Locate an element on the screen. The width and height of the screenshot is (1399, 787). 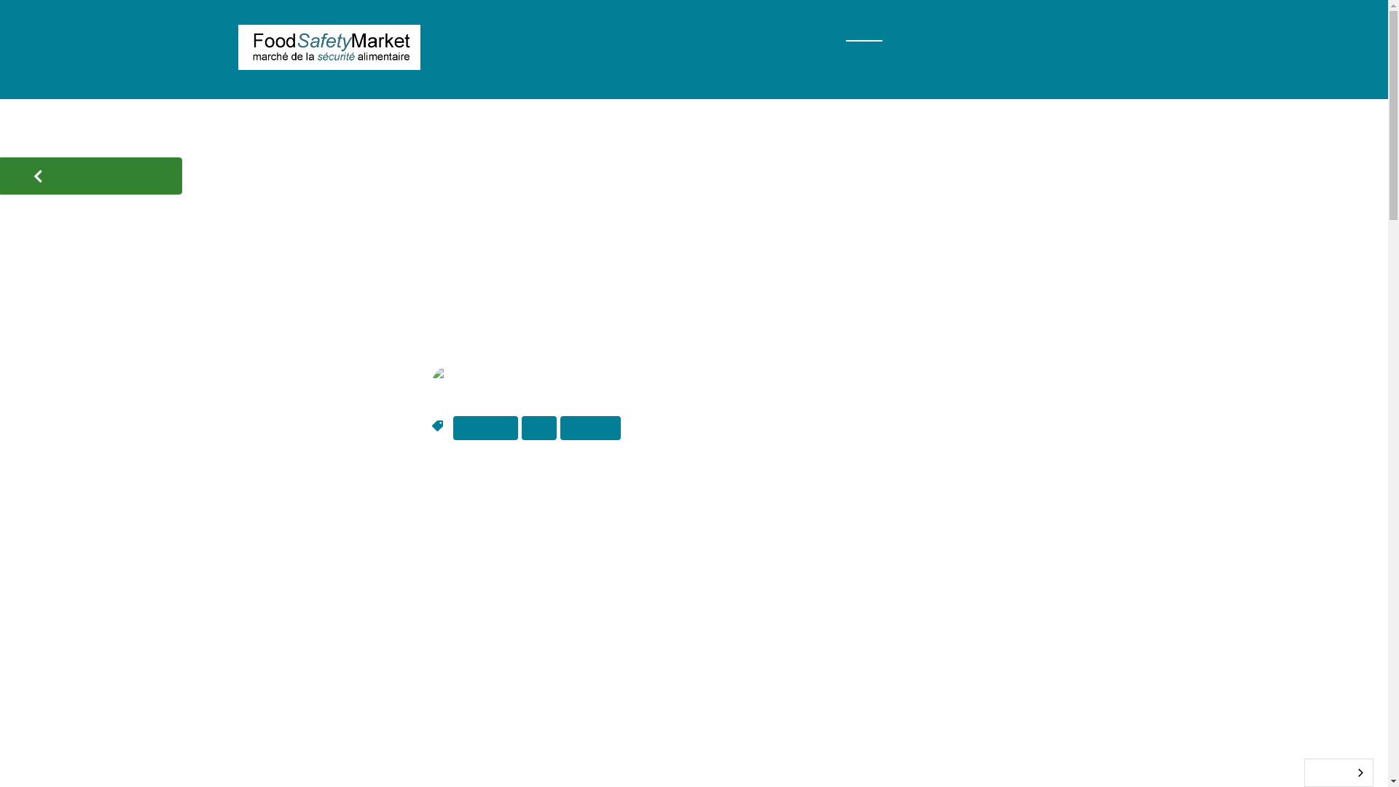
FOOD SAFETY REGULATIONS is located at coordinates (1007, 33).